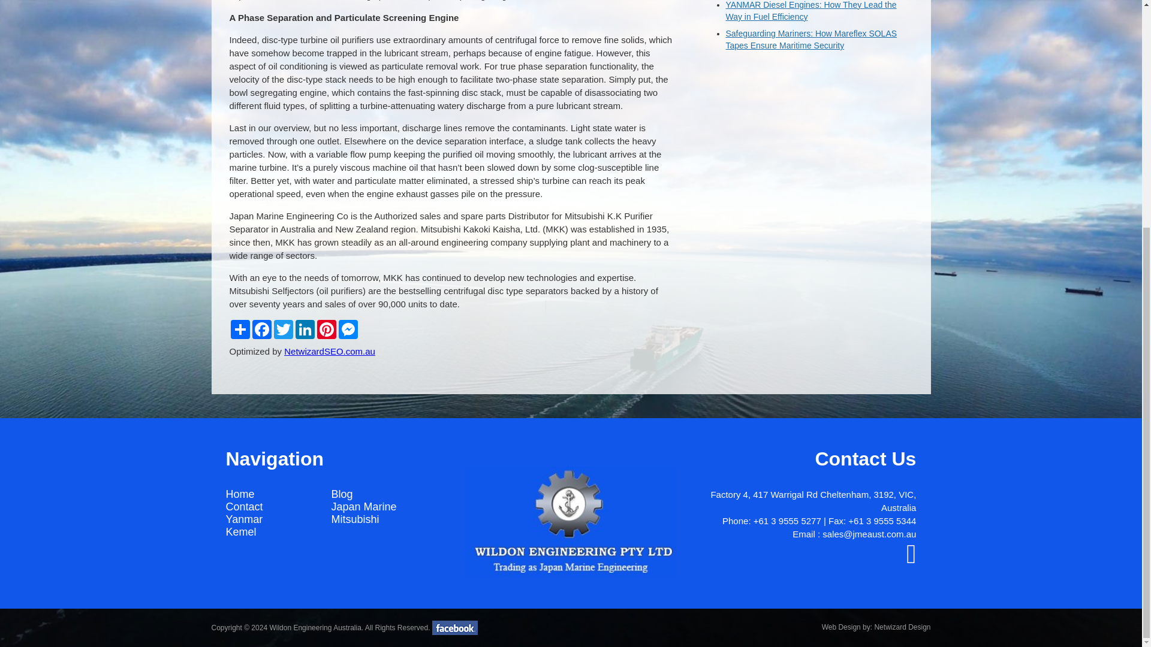 The width and height of the screenshot is (1151, 647). What do you see at coordinates (355, 519) in the screenshot?
I see `Mitsubishi` at bounding box center [355, 519].